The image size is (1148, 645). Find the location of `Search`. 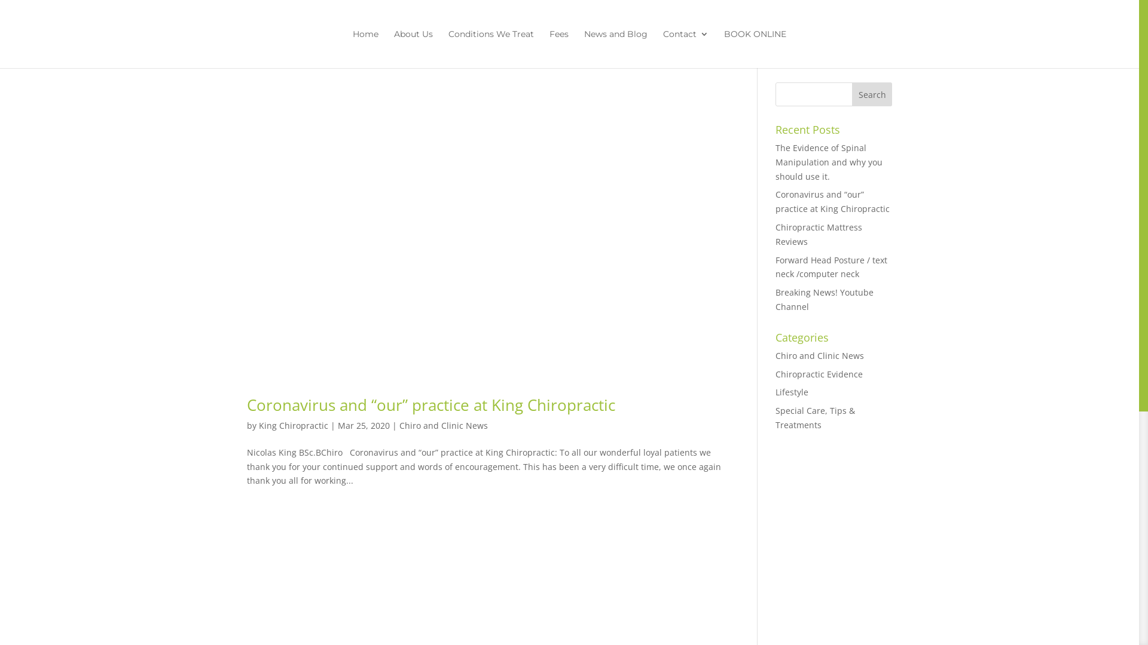

Search is located at coordinates (872, 94).